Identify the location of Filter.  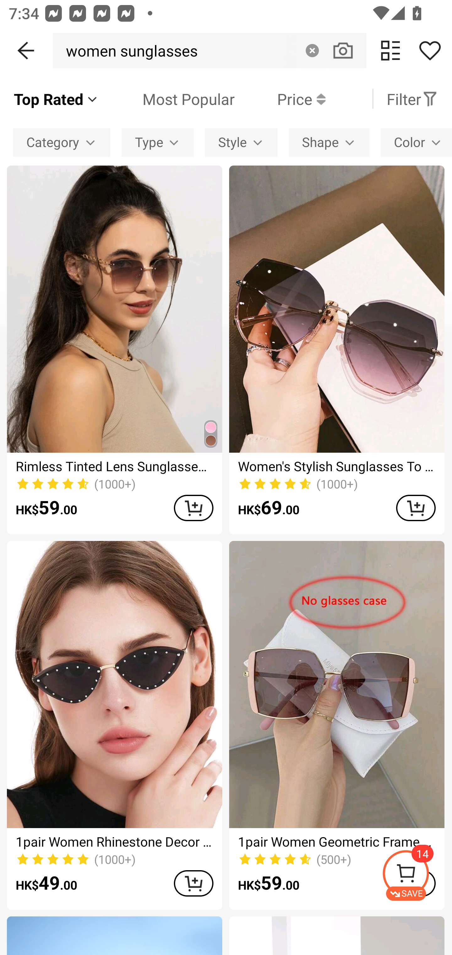
(412, 99).